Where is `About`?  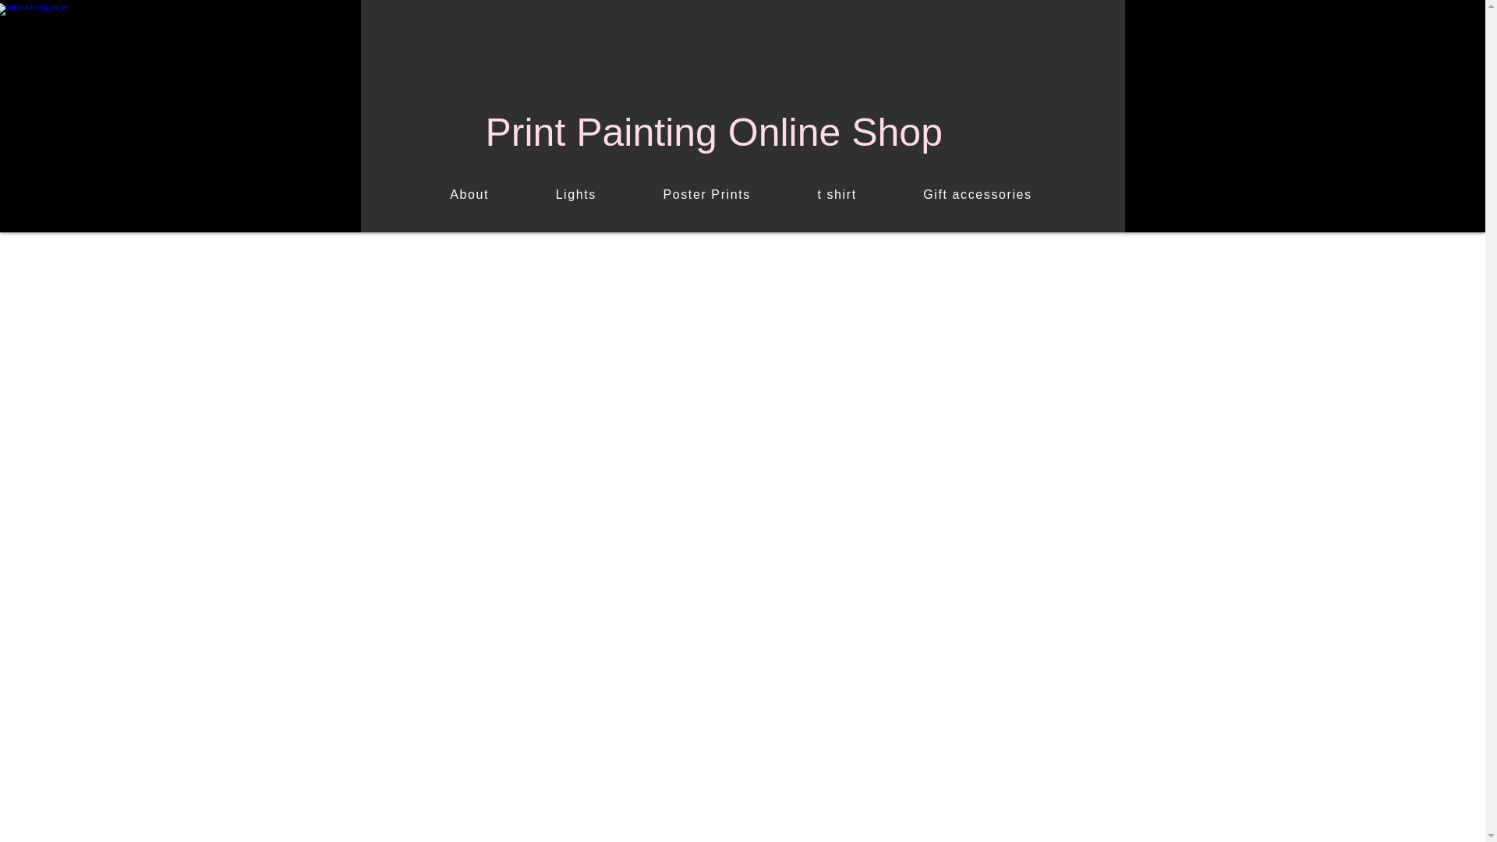
About is located at coordinates (468, 195).